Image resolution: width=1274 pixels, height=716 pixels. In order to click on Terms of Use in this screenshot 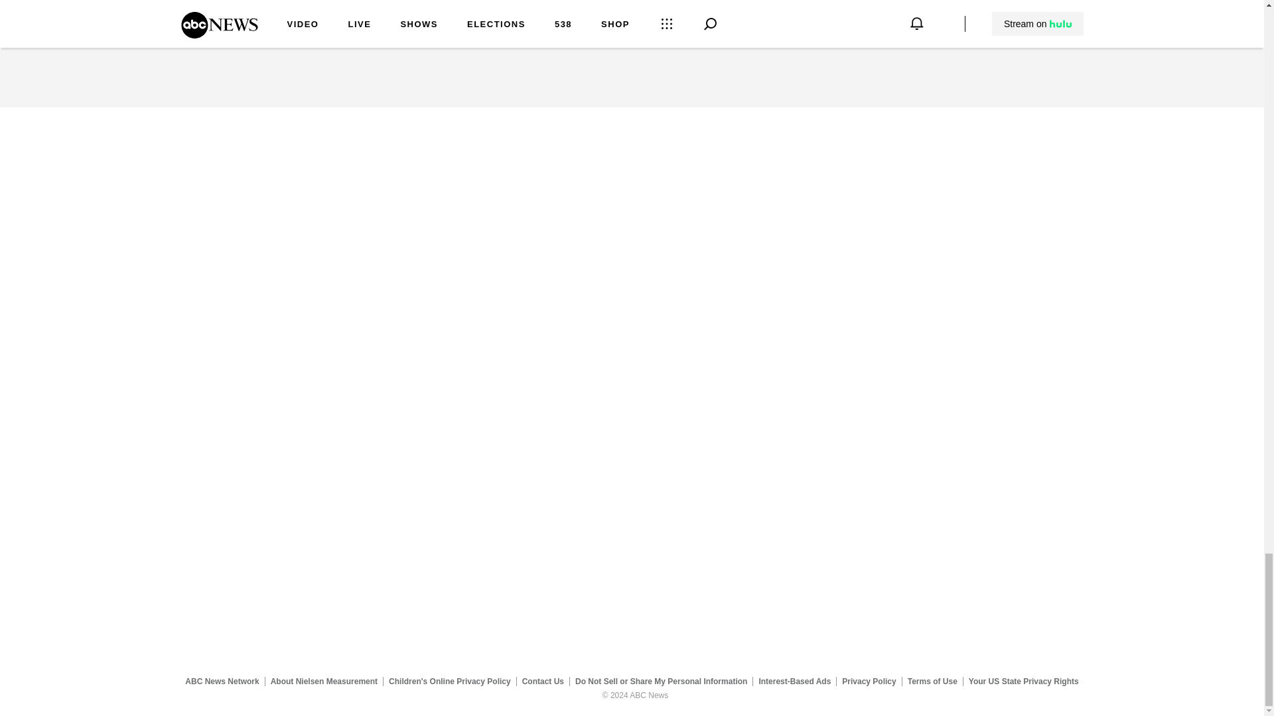, I will do `click(932, 681)`.